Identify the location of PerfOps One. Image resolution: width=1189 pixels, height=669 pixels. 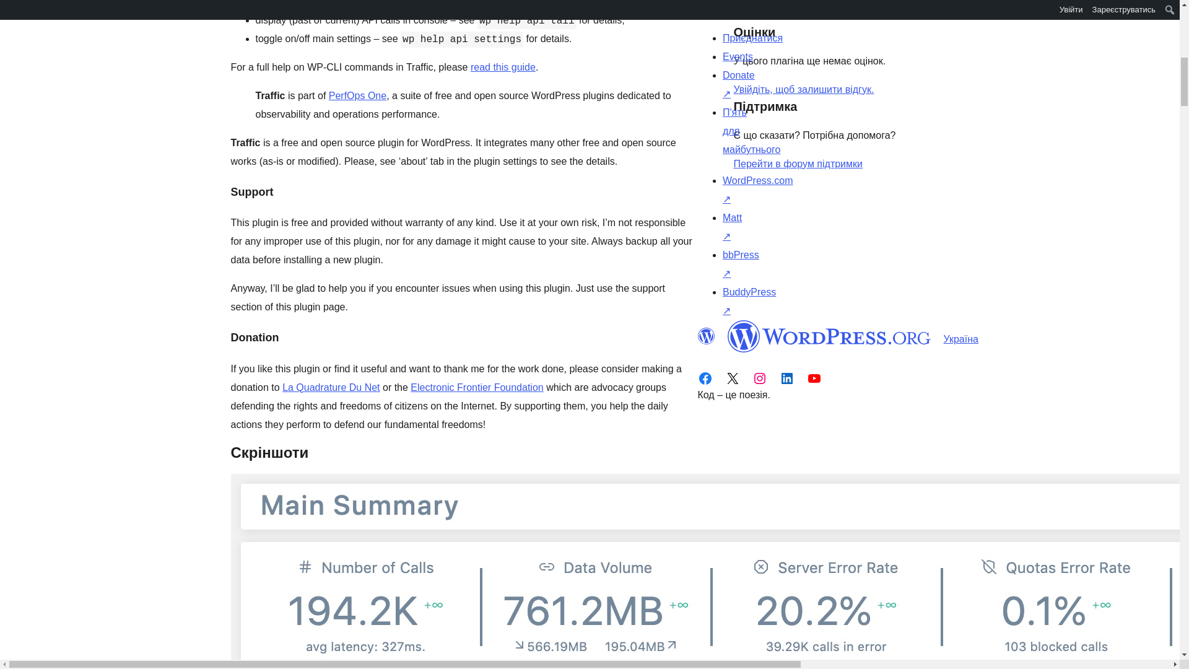
(358, 95).